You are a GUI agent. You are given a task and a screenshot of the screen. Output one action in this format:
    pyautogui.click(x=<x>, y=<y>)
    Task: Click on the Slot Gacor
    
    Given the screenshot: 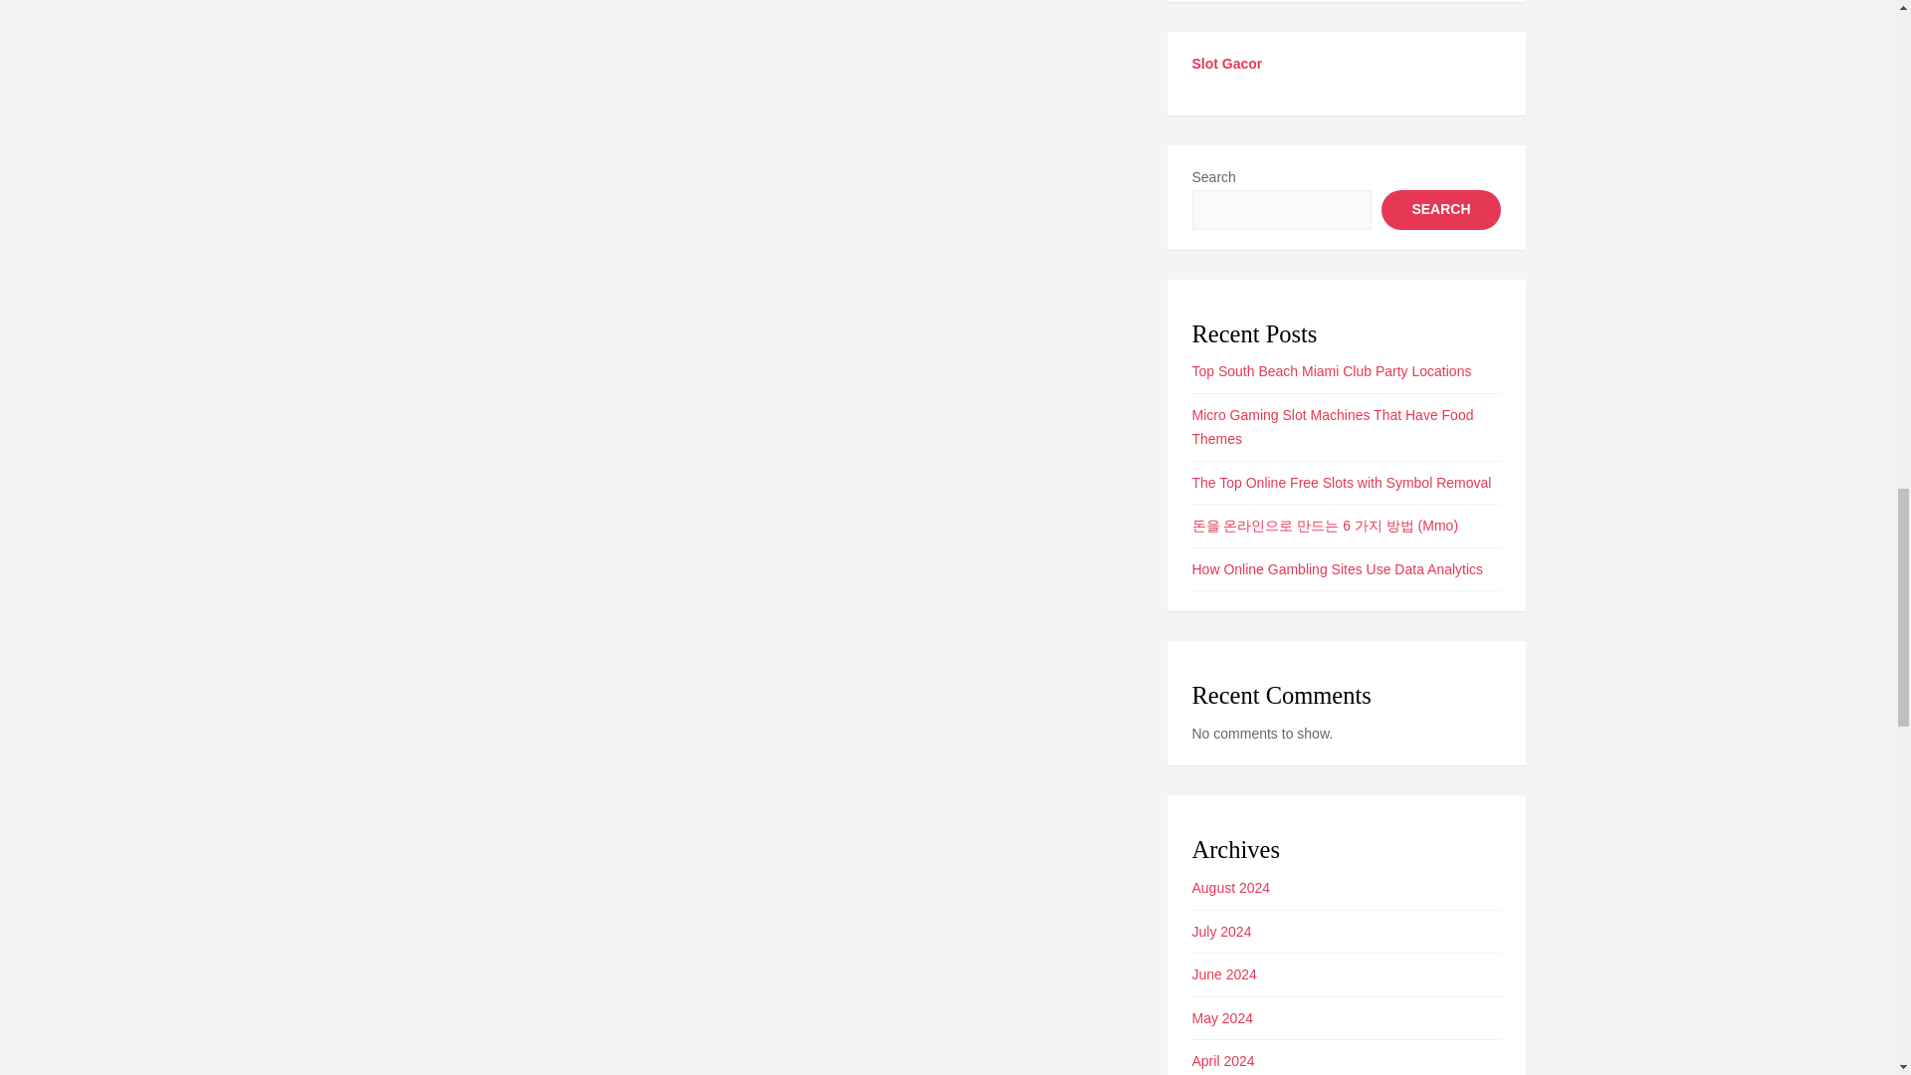 What is the action you would take?
    pyautogui.click(x=1228, y=64)
    